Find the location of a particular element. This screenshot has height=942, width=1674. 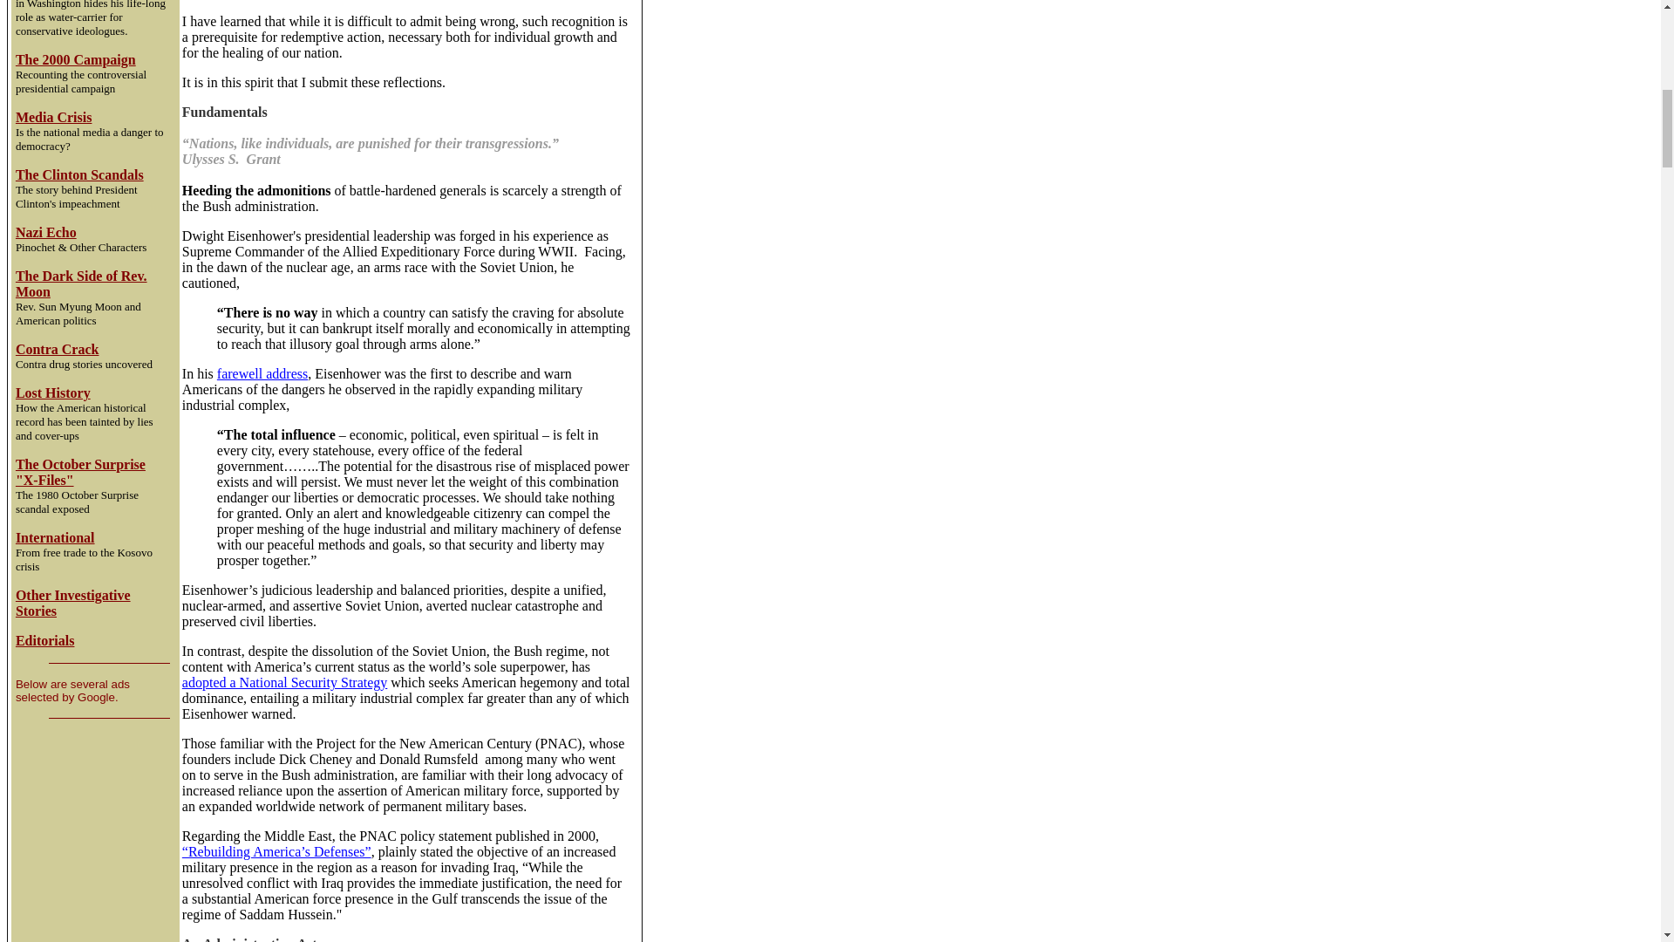

farewell address is located at coordinates (262, 373).